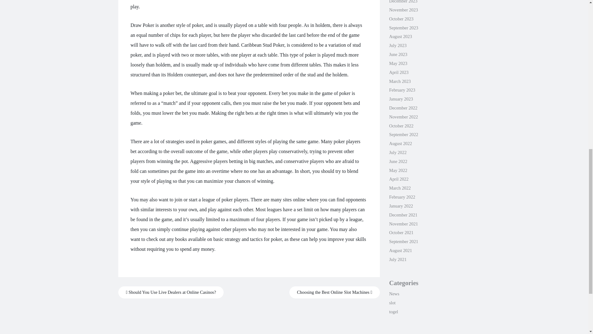  Describe the element at coordinates (398, 54) in the screenshot. I see `June 2023` at that location.